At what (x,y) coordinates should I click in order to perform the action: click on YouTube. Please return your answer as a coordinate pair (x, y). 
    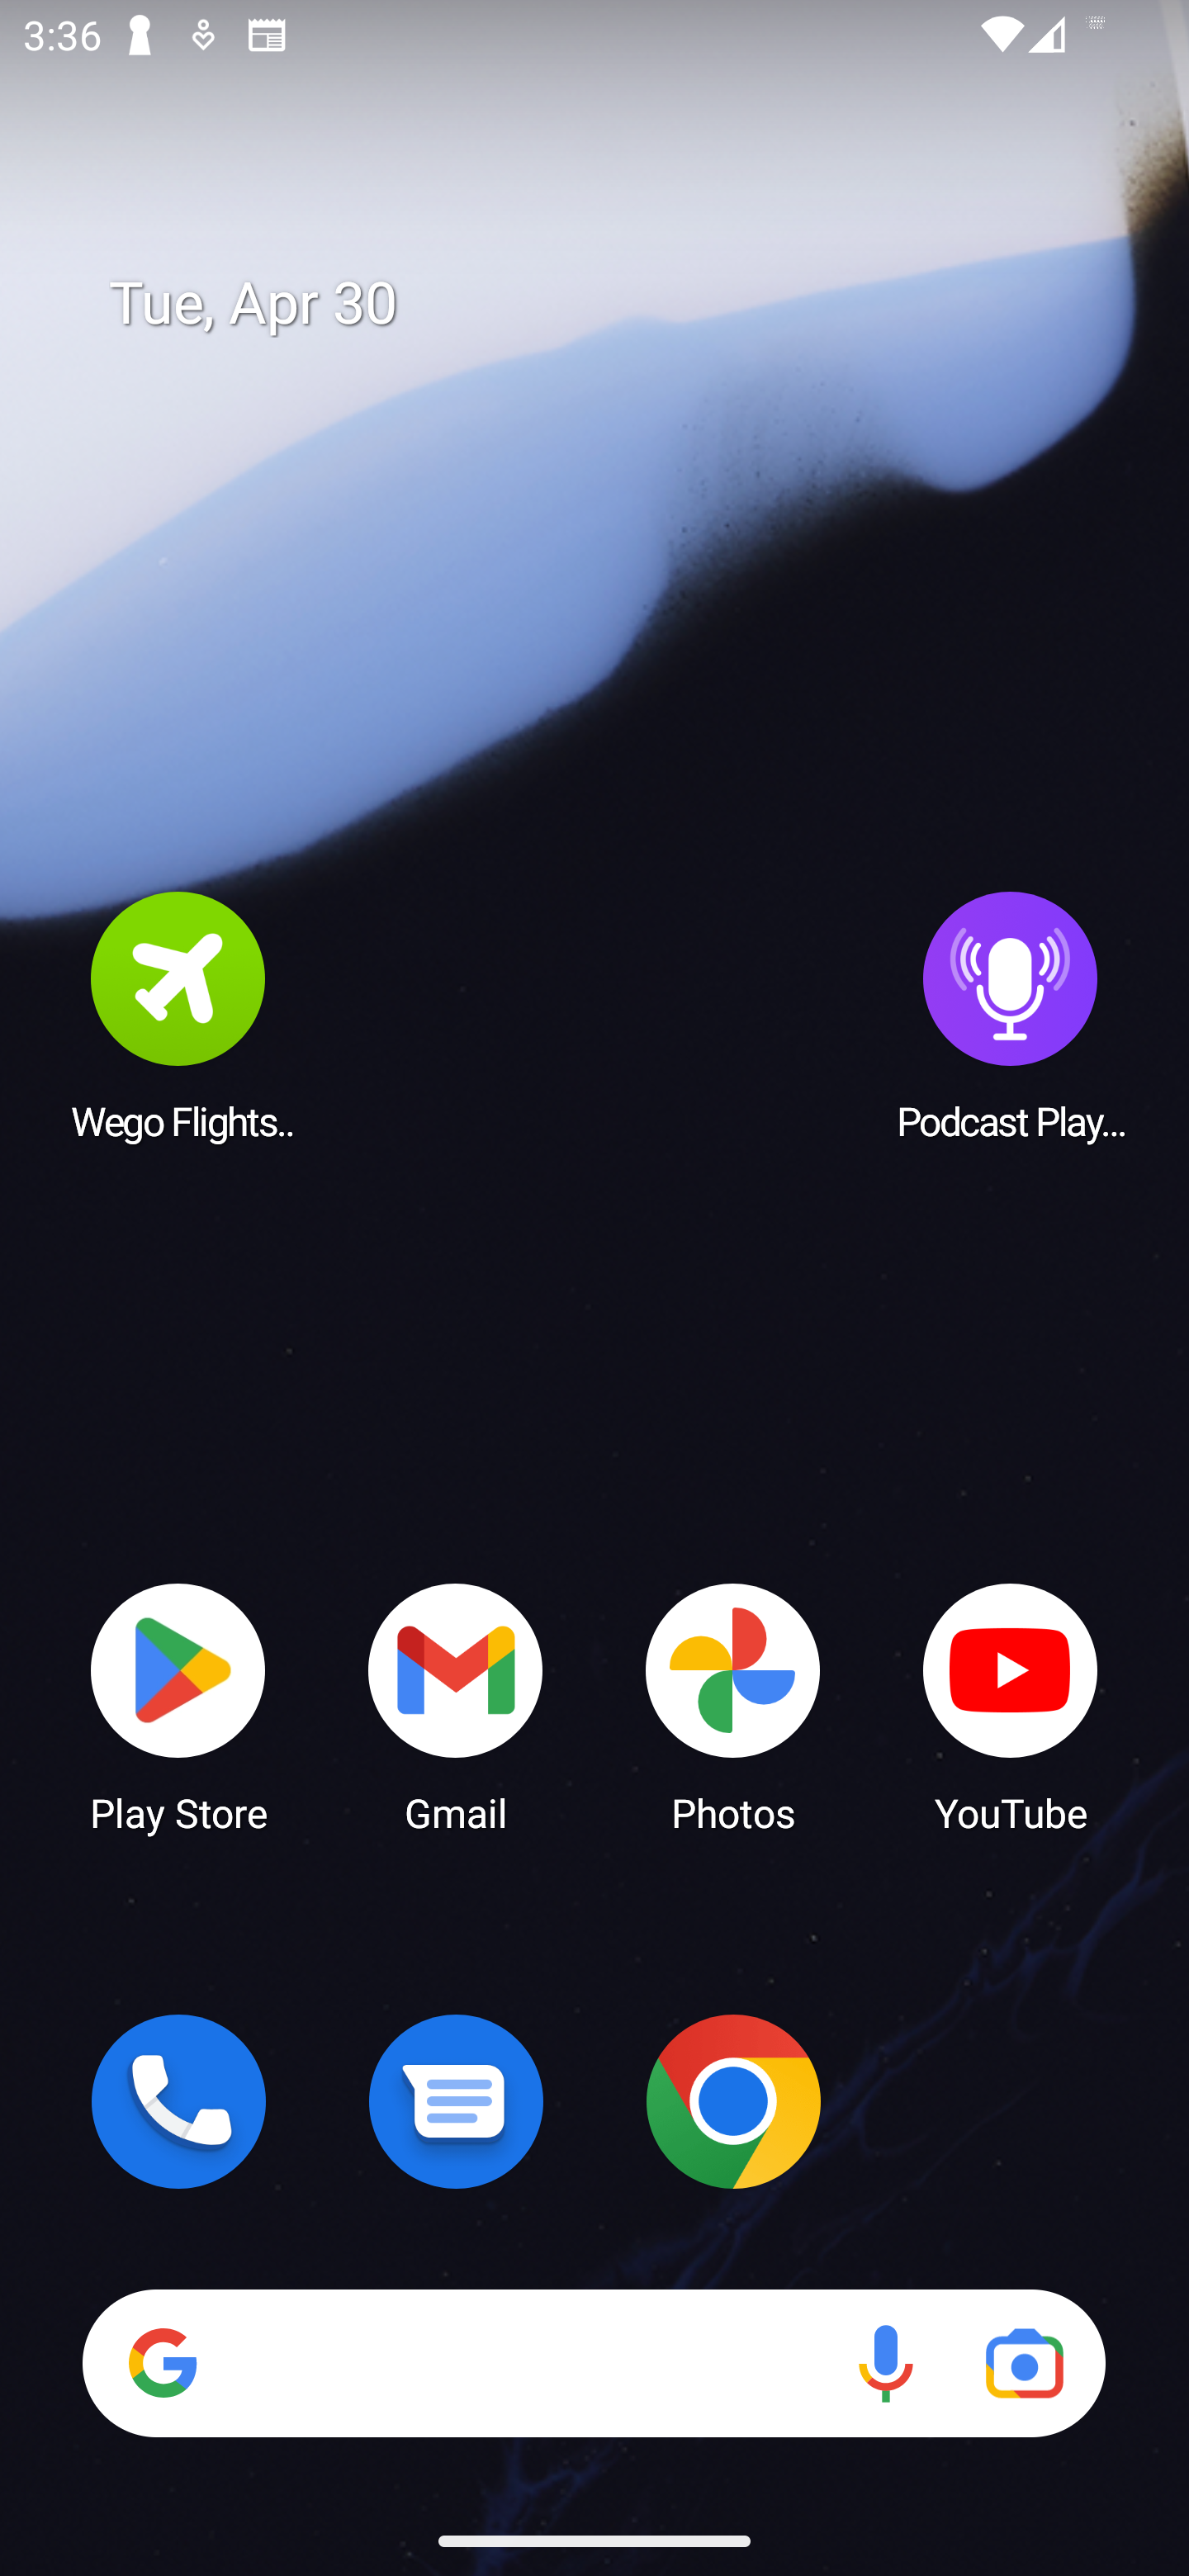
    Looking at the image, I should click on (1011, 1706).